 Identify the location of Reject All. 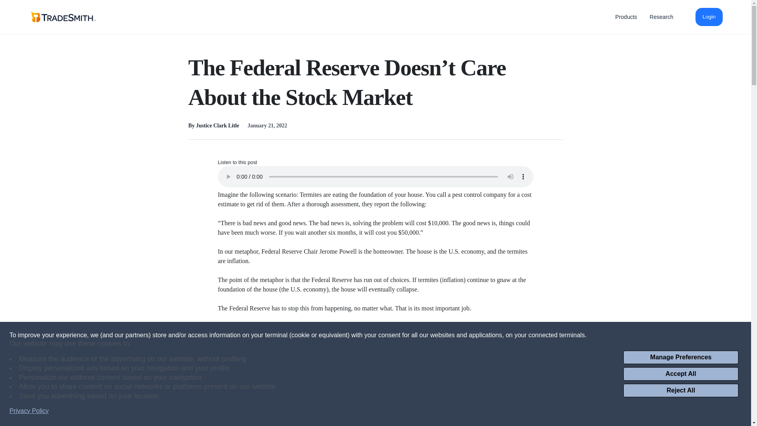
(681, 390).